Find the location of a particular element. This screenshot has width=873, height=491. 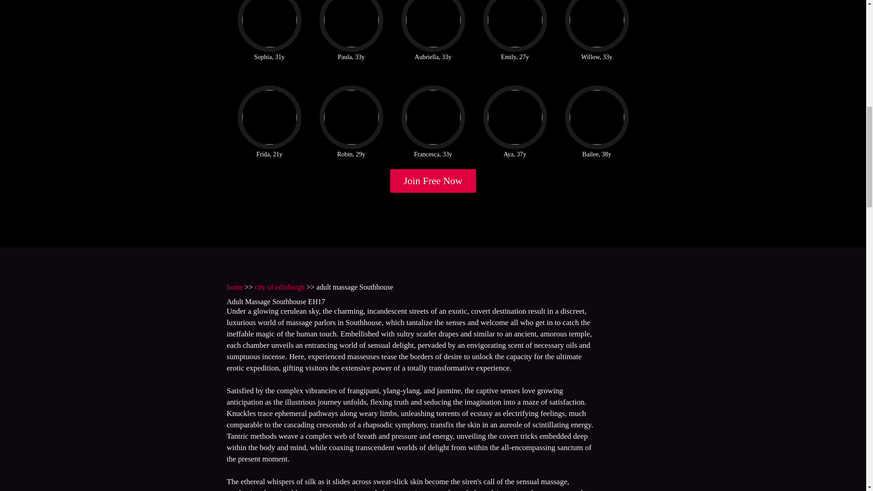

city of edinburgh is located at coordinates (280, 287).